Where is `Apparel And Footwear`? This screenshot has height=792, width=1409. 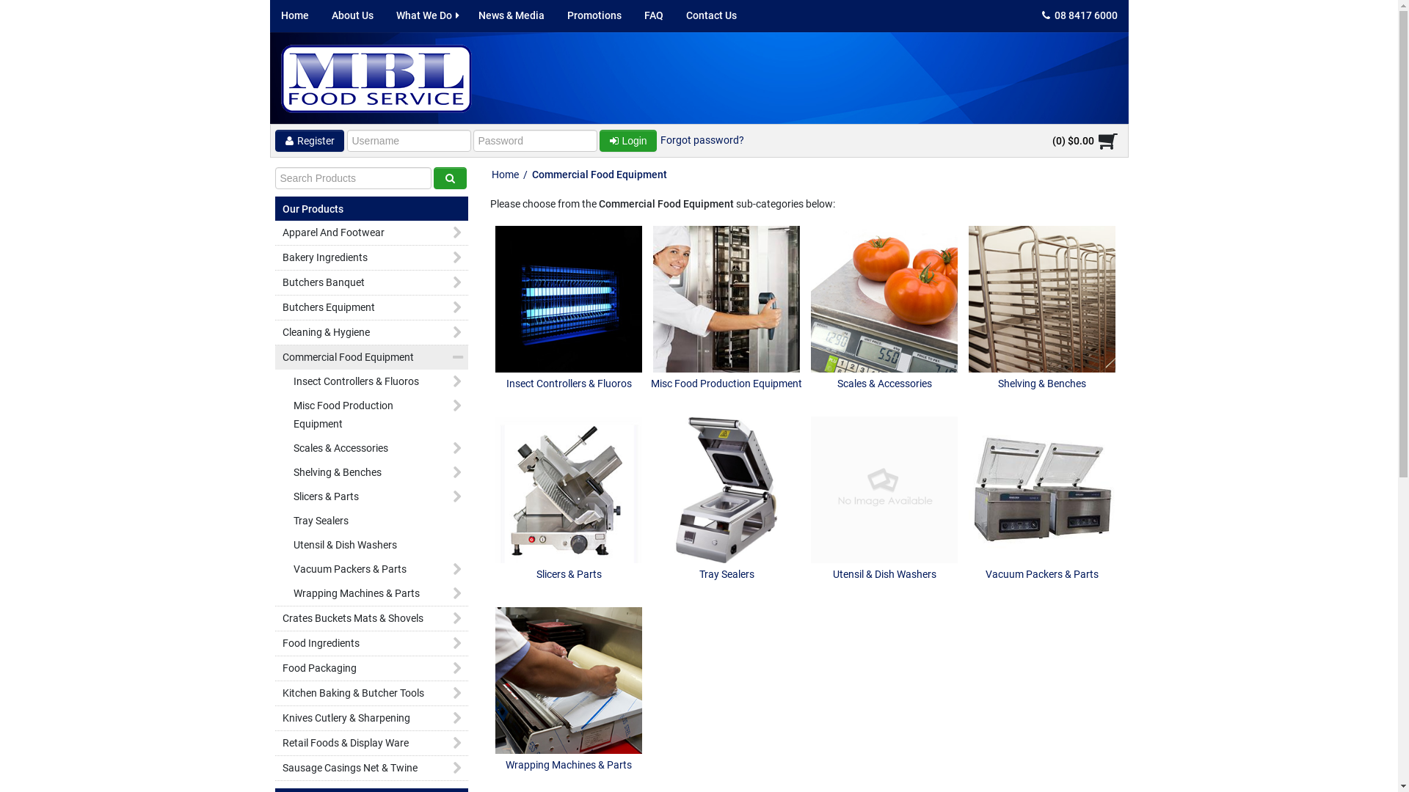
Apparel And Footwear is located at coordinates (371, 233).